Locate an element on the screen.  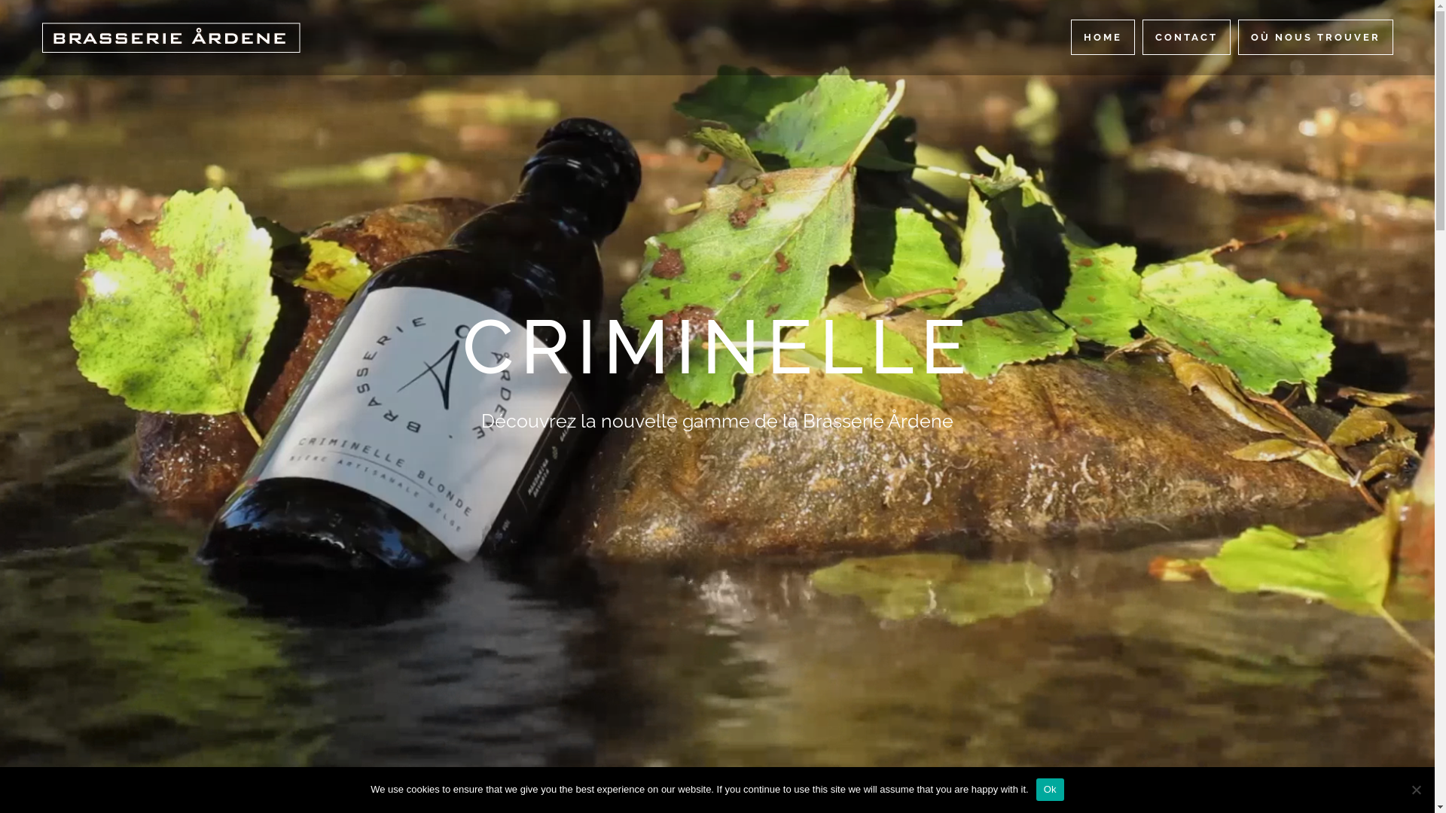
Ok is located at coordinates (1050, 790).